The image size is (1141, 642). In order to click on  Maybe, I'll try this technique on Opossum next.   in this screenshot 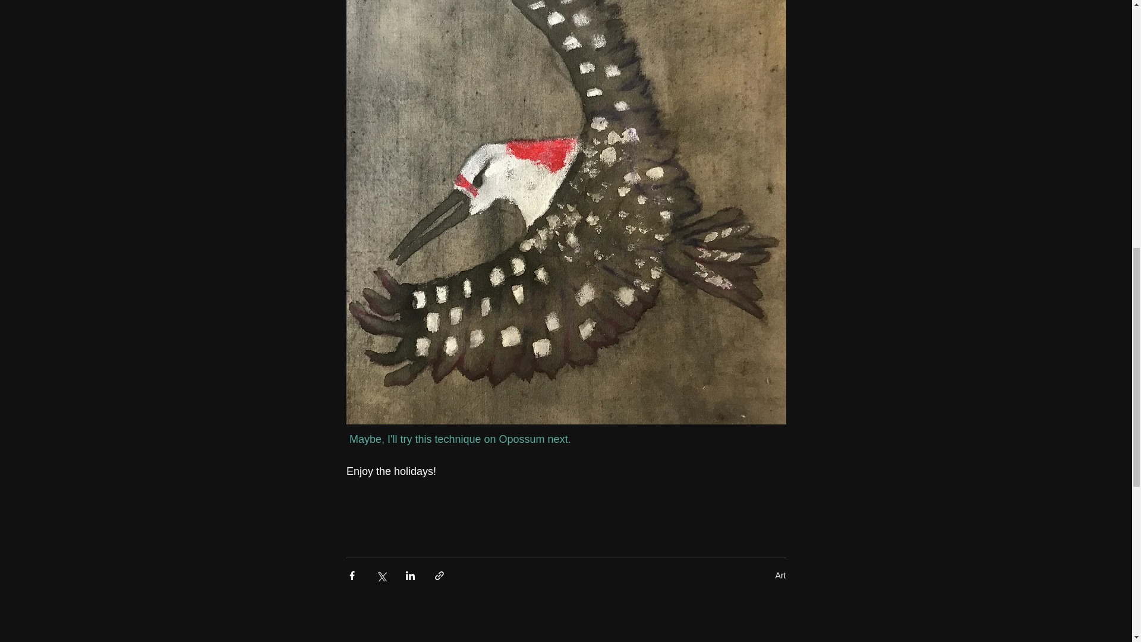, I will do `click(461, 439)`.